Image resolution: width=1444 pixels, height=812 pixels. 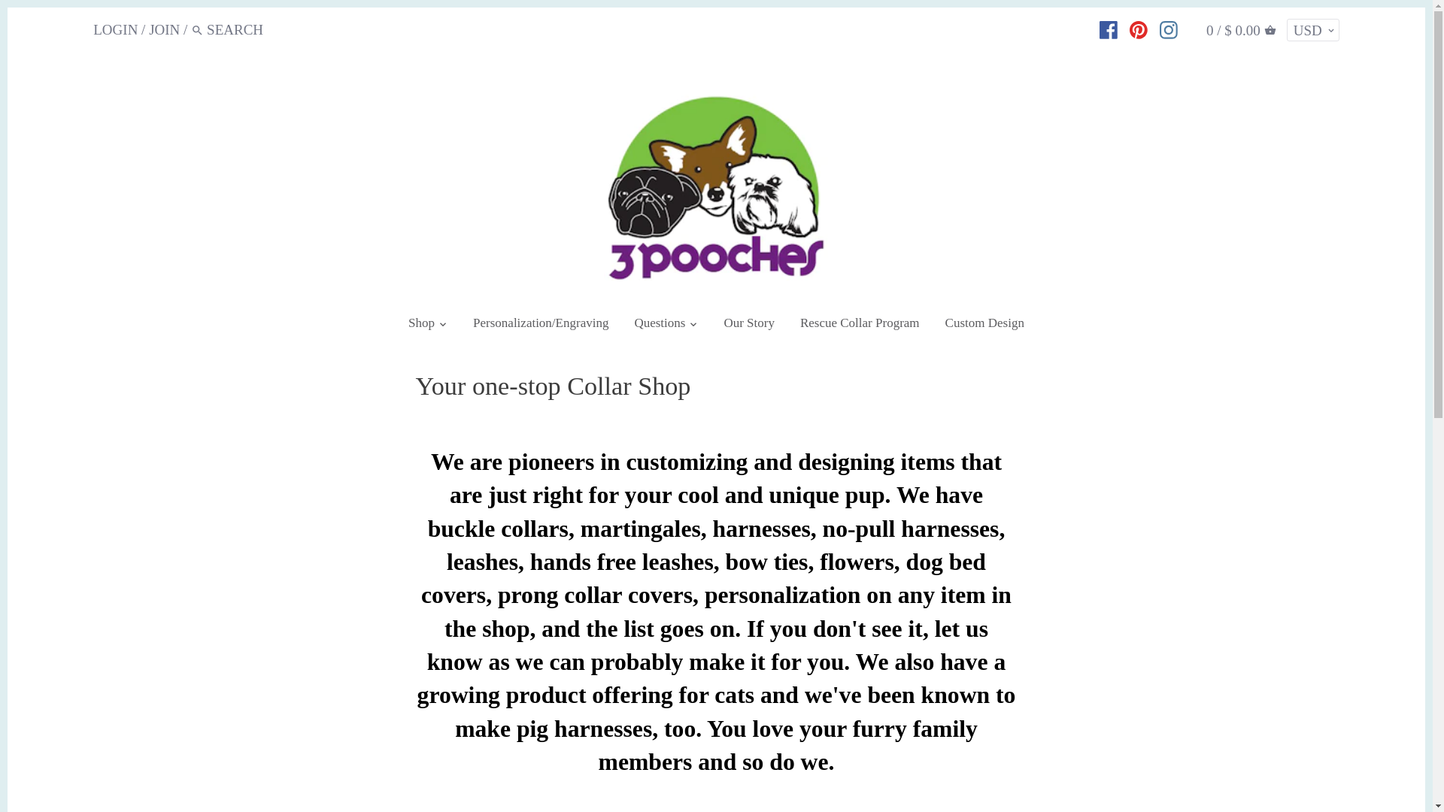 I want to click on LOGIN, so click(x=116, y=29).